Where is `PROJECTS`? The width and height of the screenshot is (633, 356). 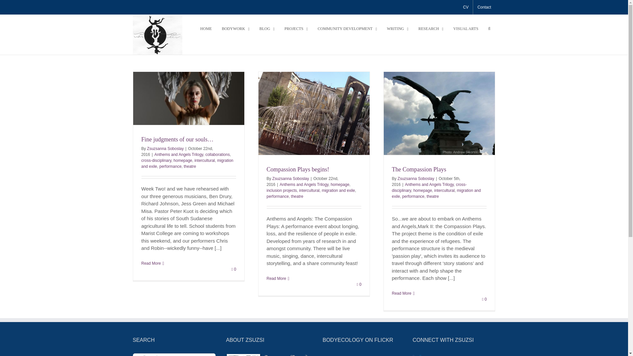 PROJECTS is located at coordinates (296, 28).